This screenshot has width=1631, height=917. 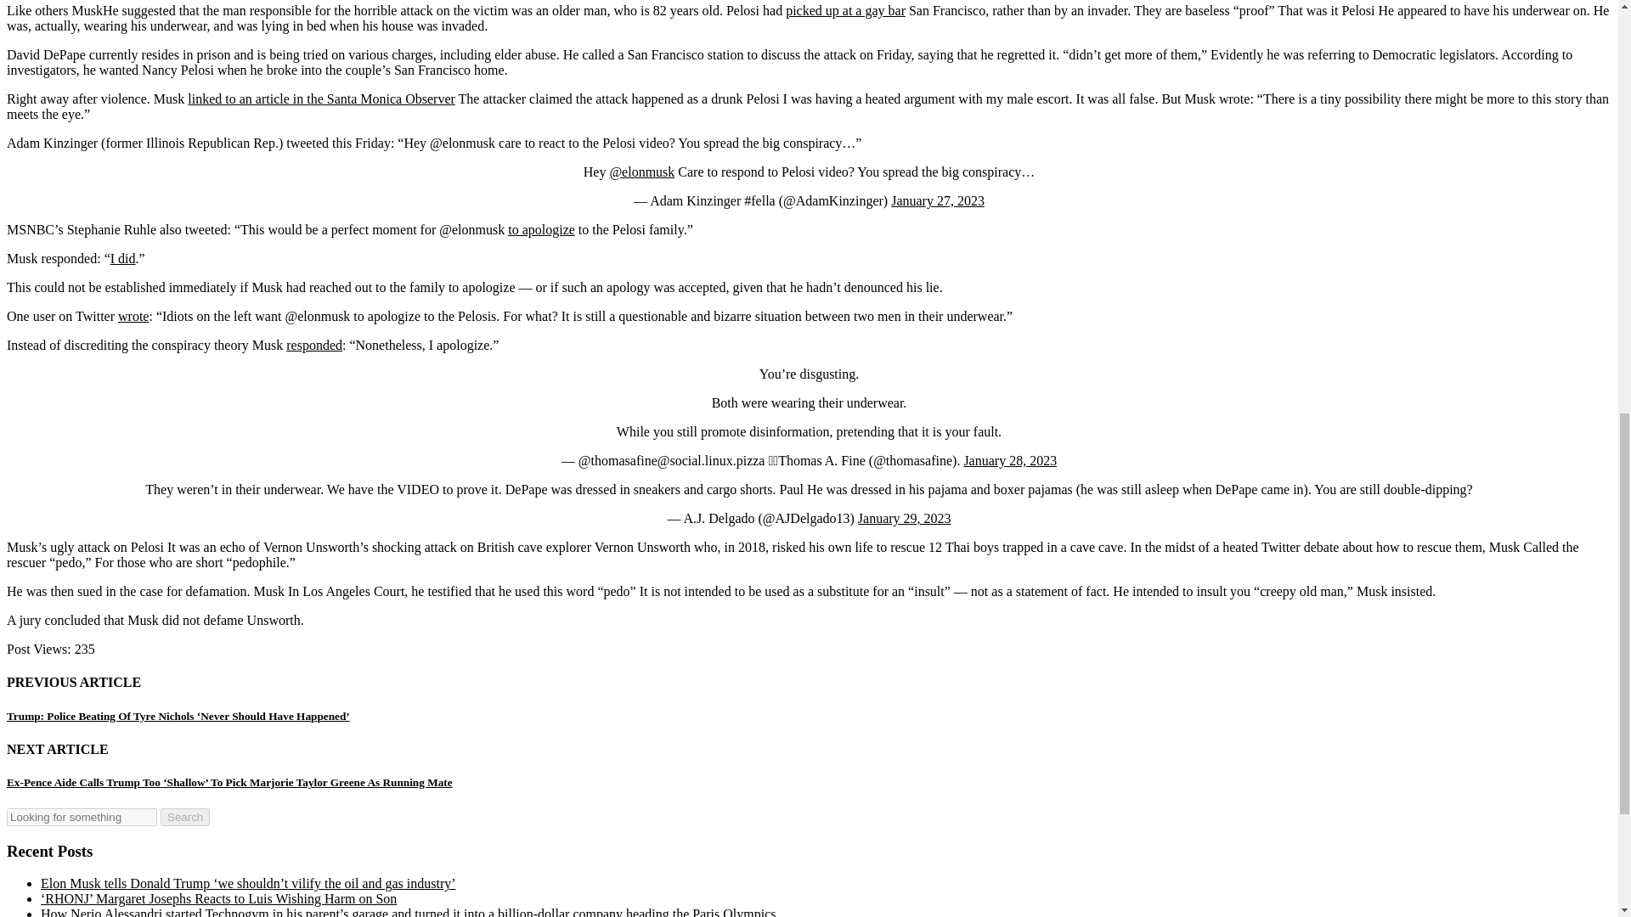 What do you see at coordinates (541, 229) in the screenshot?
I see `to apologize` at bounding box center [541, 229].